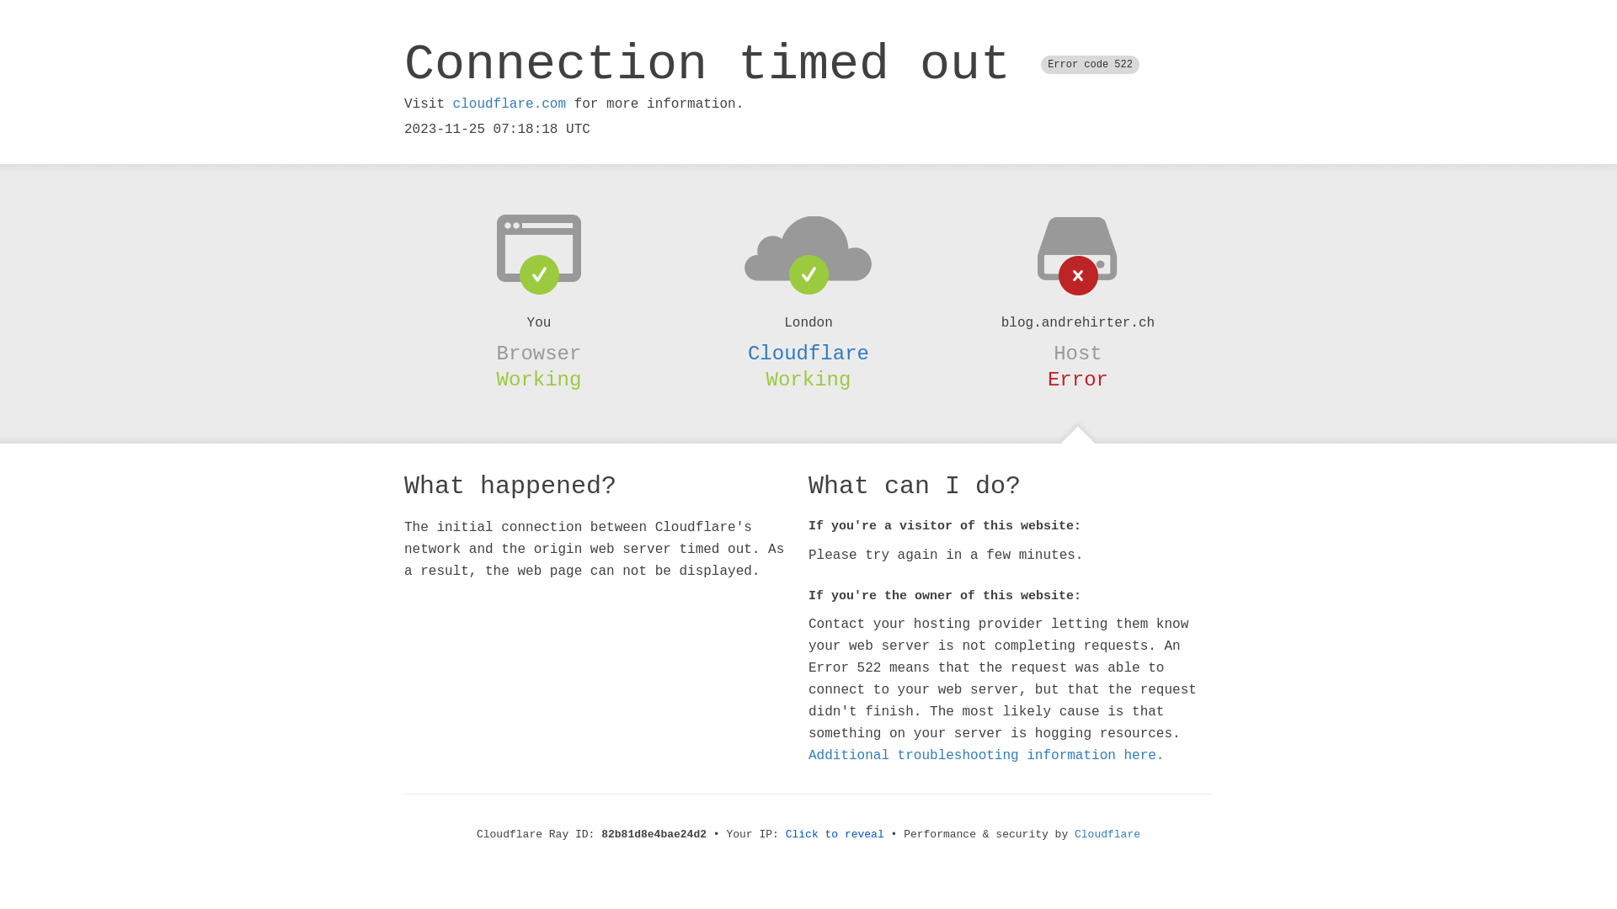 The image size is (1617, 909). What do you see at coordinates (808, 353) in the screenshot?
I see `Cloudflare` at bounding box center [808, 353].